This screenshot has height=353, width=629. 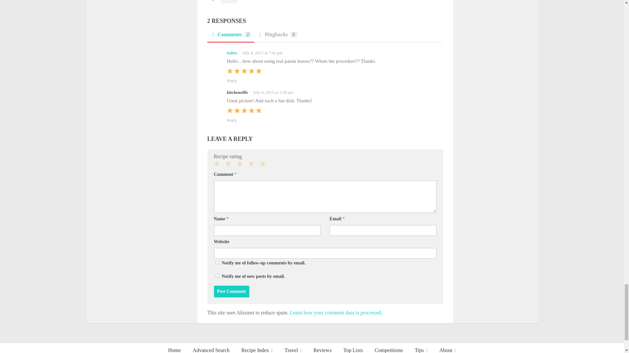 What do you see at coordinates (217, 276) in the screenshot?
I see `subscribe` at bounding box center [217, 276].